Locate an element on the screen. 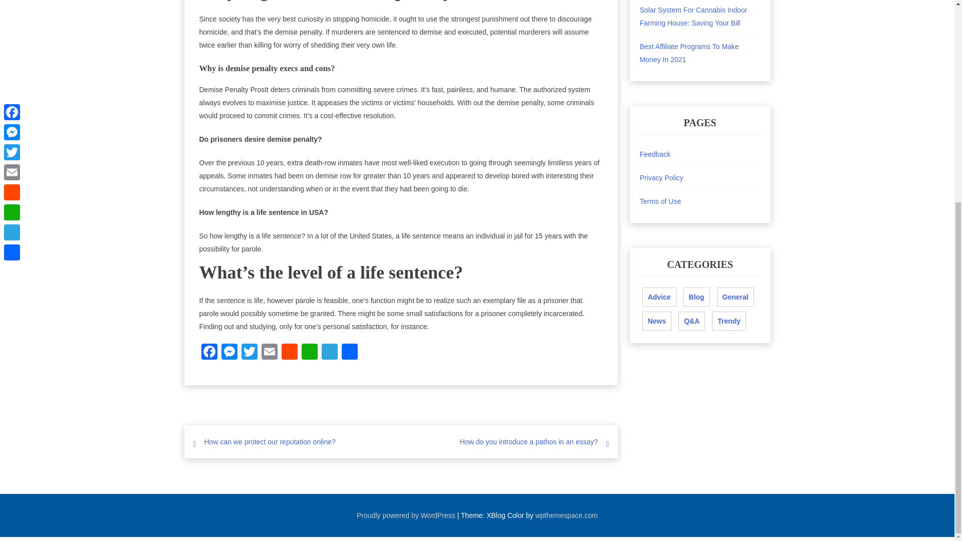  Twitter is located at coordinates (250, 353).